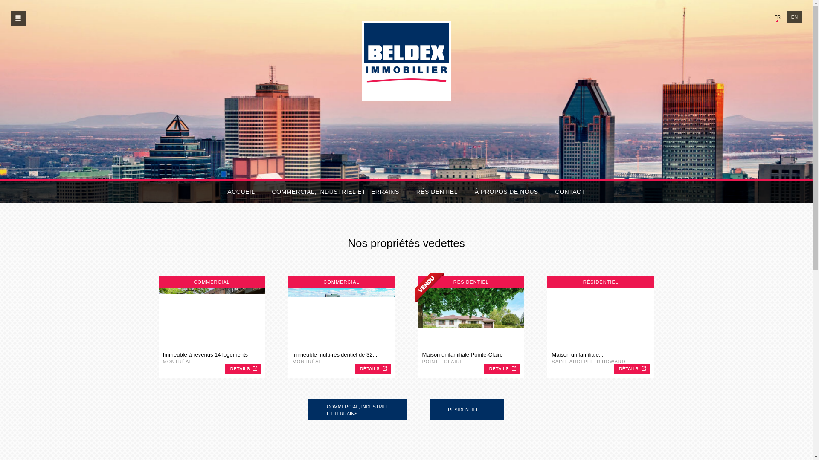  I want to click on CONTACT, so click(570, 192).